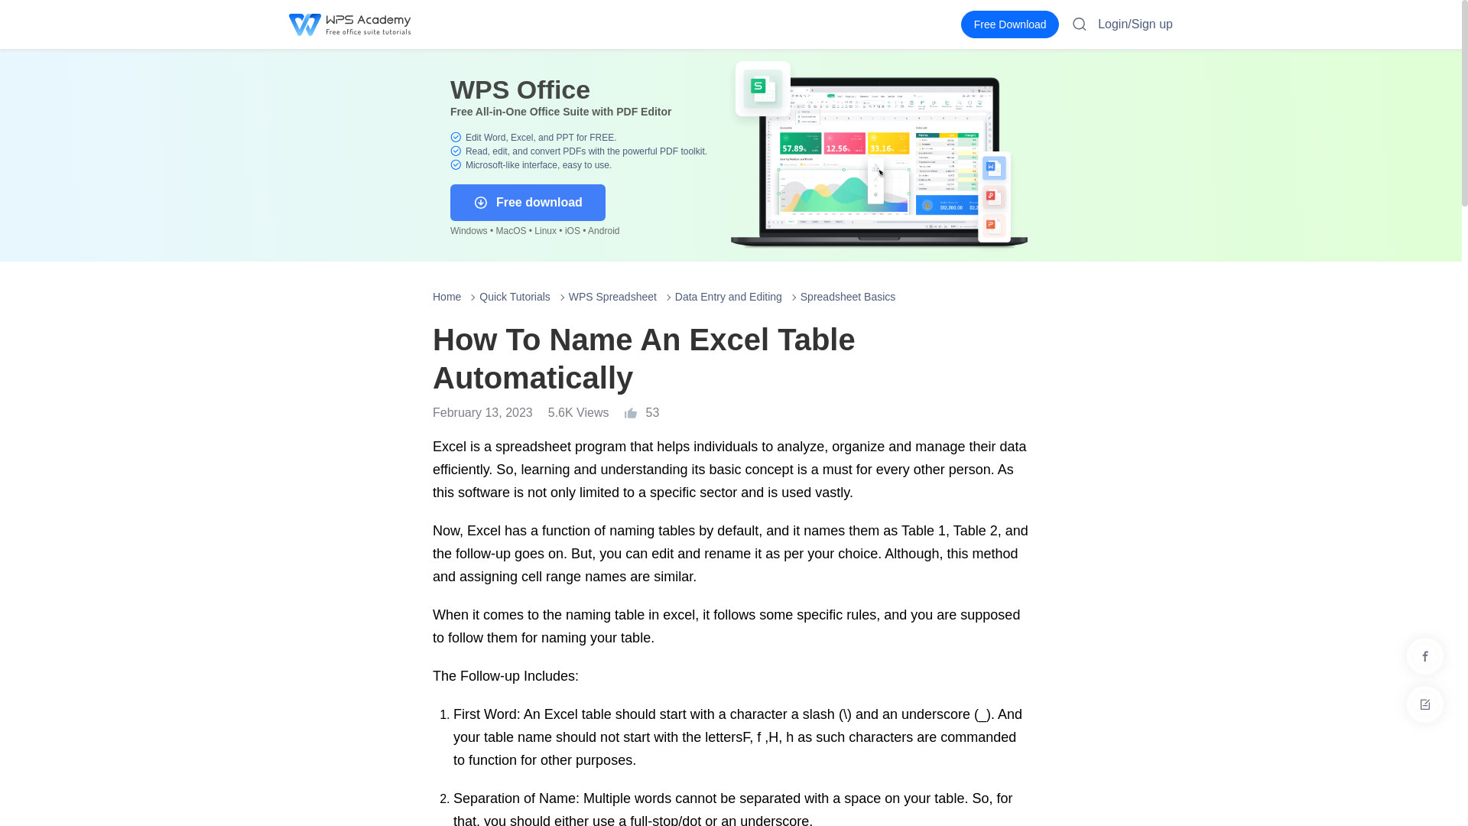 This screenshot has height=826, width=1468. What do you see at coordinates (515, 297) in the screenshot?
I see `Quick Tutorials` at bounding box center [515, 297].